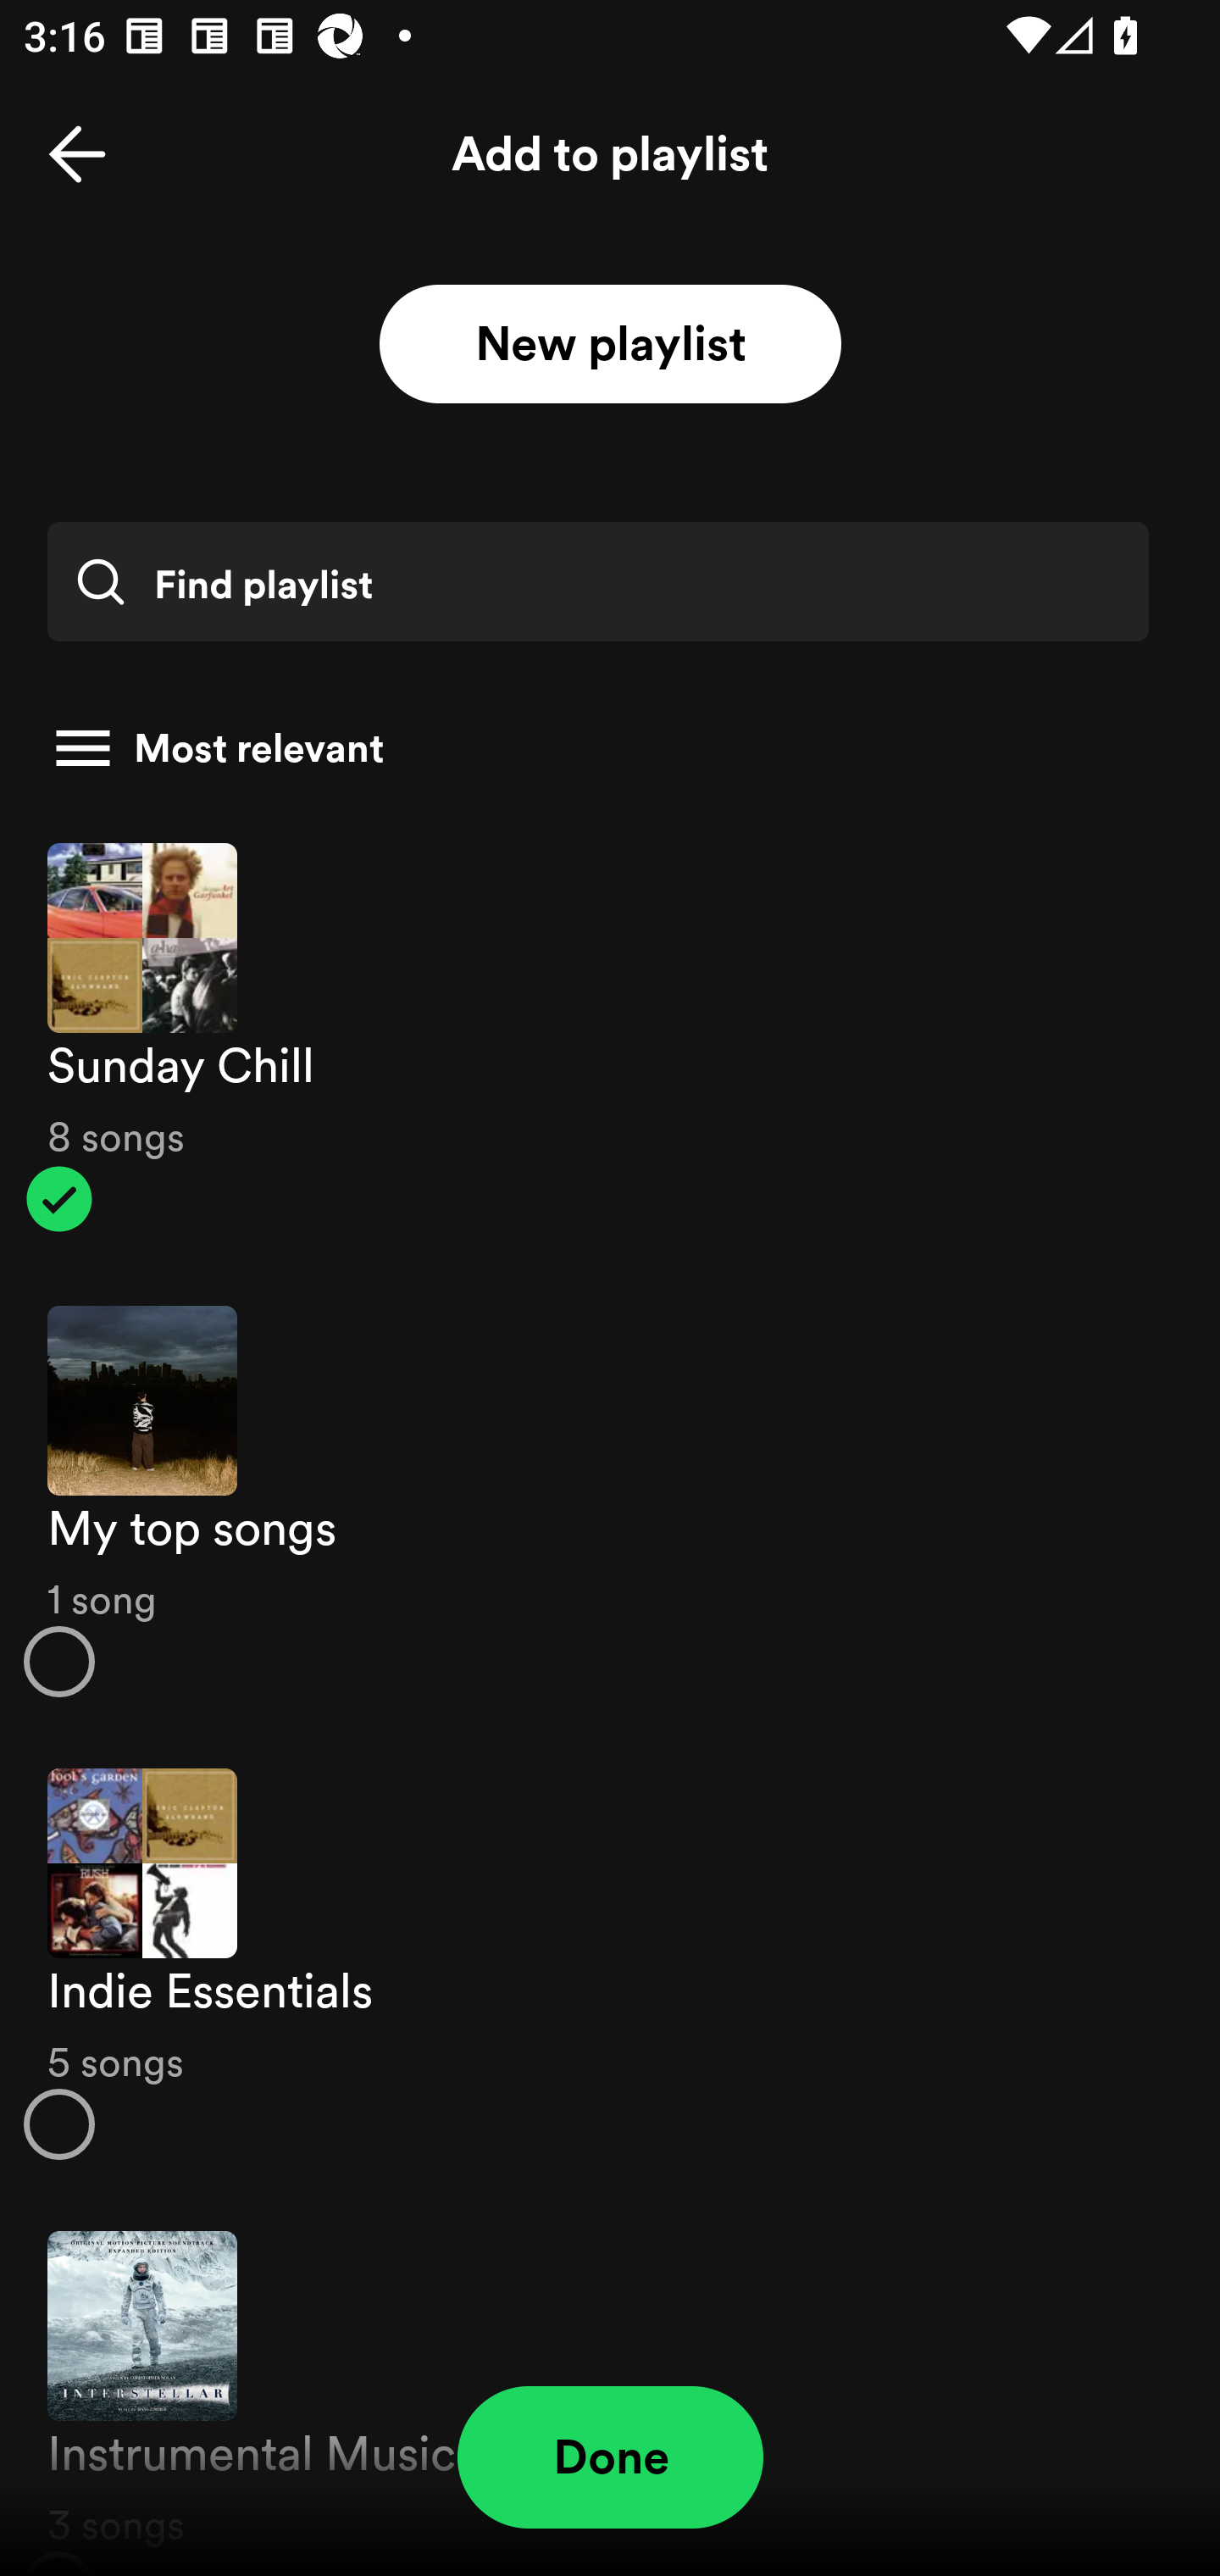 The height and width of the screenshot is (2576, 1220). Describe the element at coordinates (598, 748) in the screenshot. I see `Most relevant` at that location.